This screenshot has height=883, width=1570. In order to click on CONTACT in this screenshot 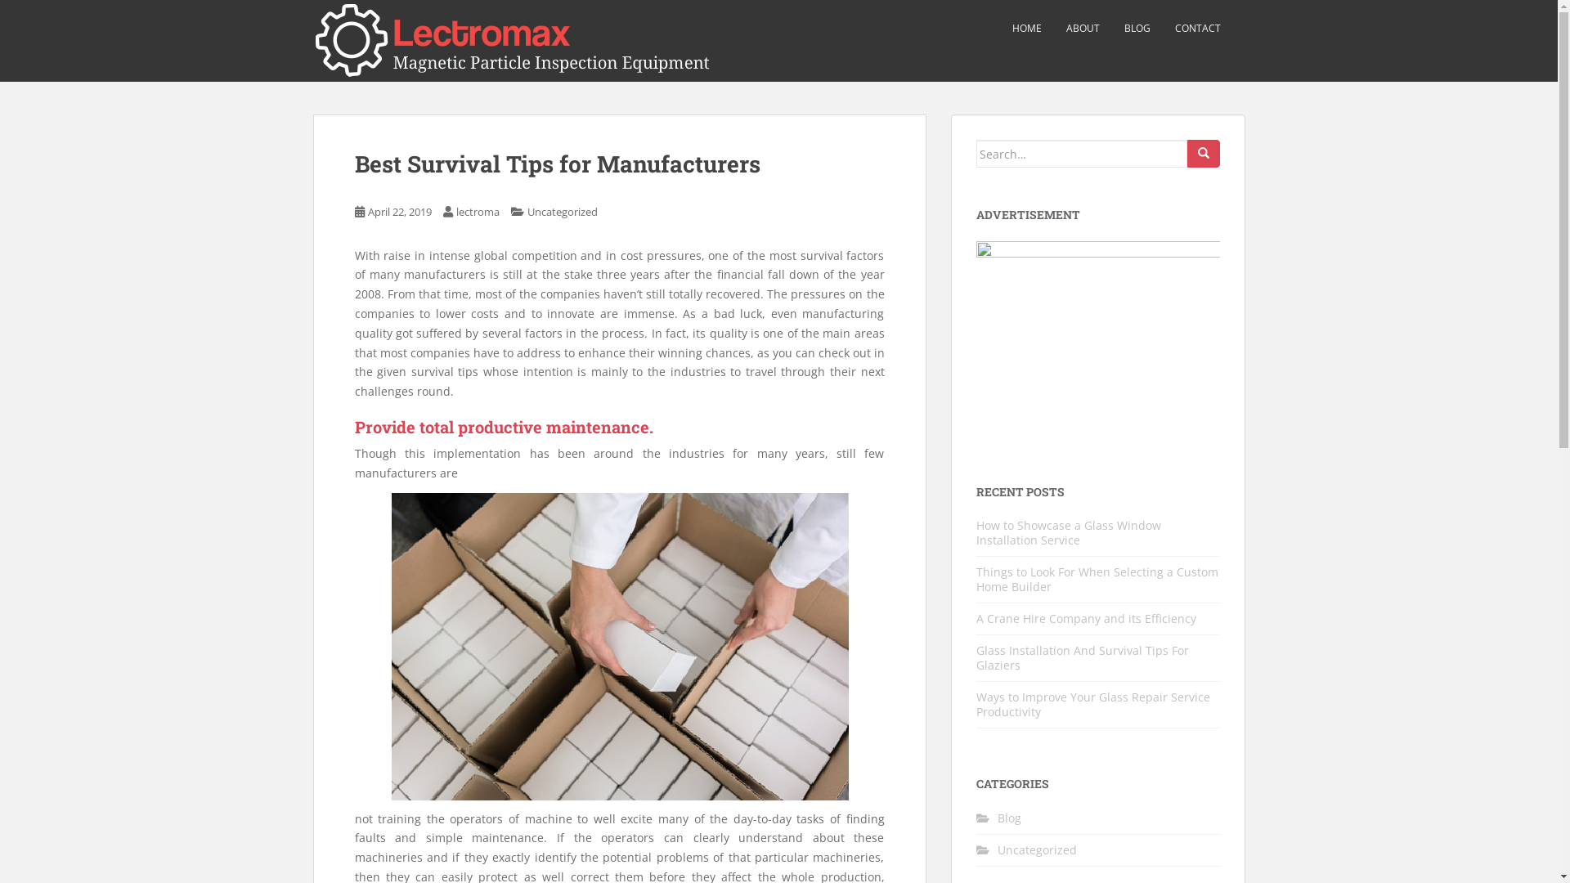, I will do `click(1197, 29)`.